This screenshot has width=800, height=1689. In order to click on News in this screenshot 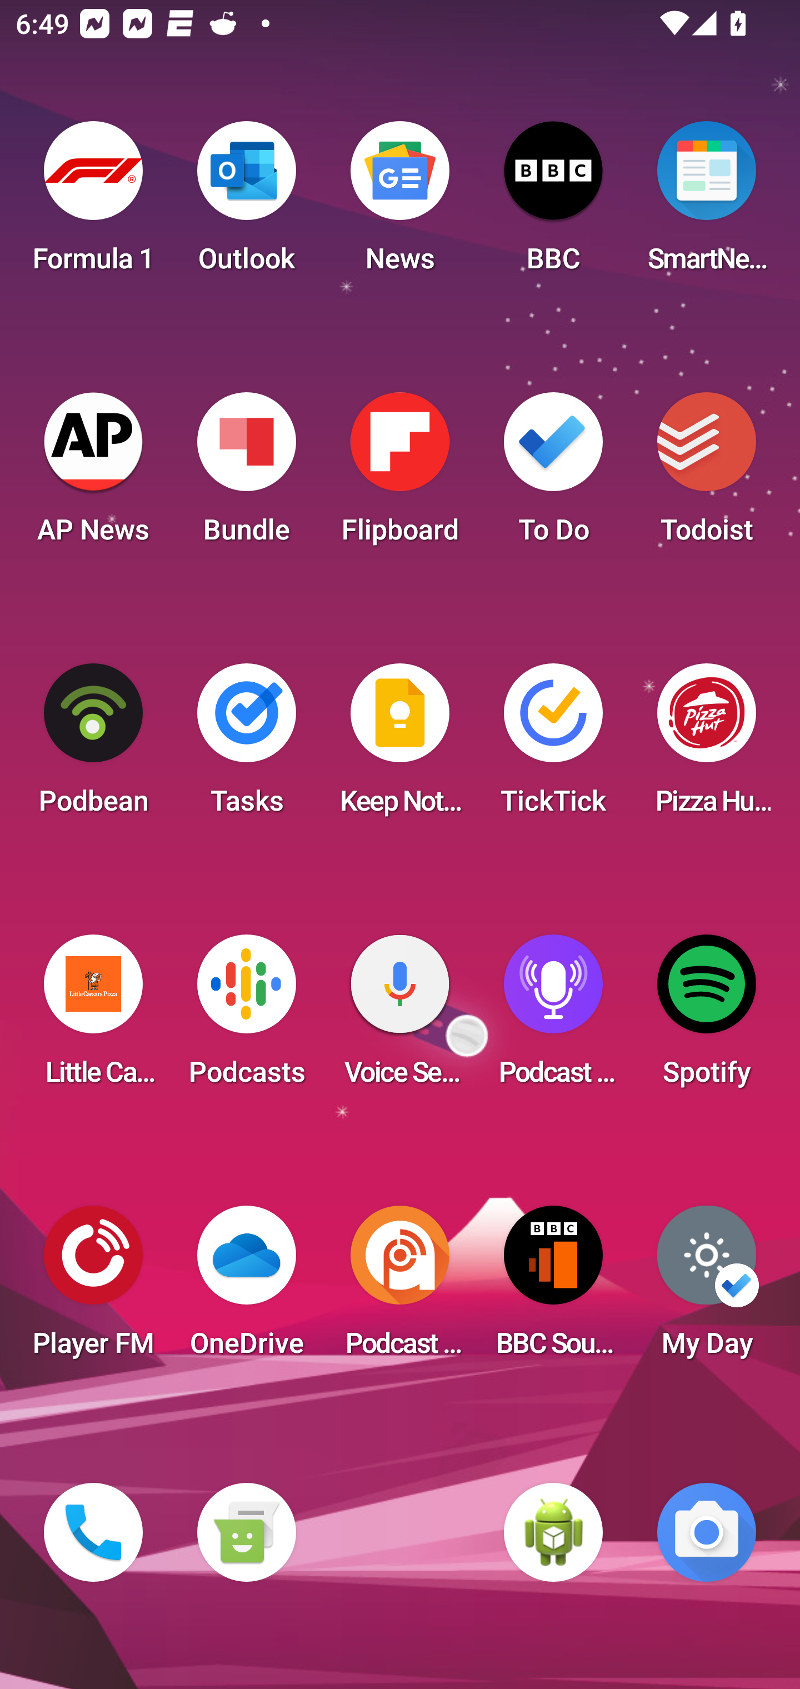, I will do `click(400, 203)`.